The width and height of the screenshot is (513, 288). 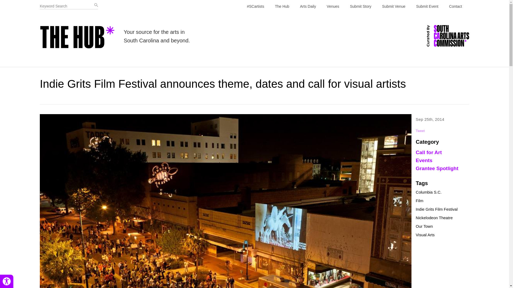 I want to click on Venues, so click(x=333, y=6).